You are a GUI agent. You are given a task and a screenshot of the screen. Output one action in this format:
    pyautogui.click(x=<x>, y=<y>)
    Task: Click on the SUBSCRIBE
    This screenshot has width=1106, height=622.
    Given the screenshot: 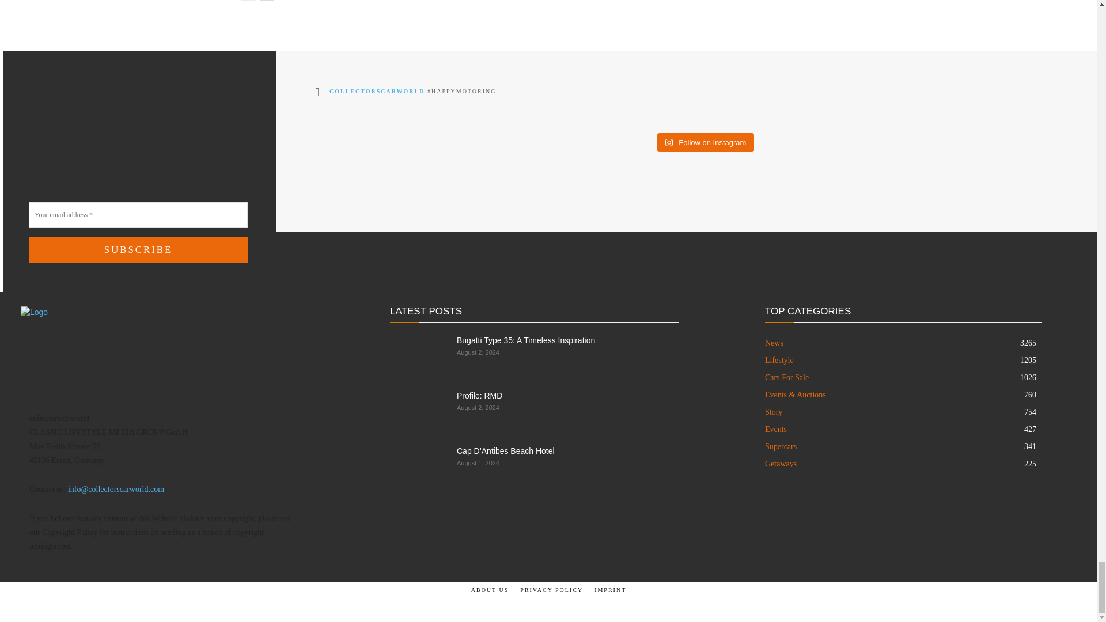 What is the action you would take?
    pyautogui.click(x=138, y=250)
    